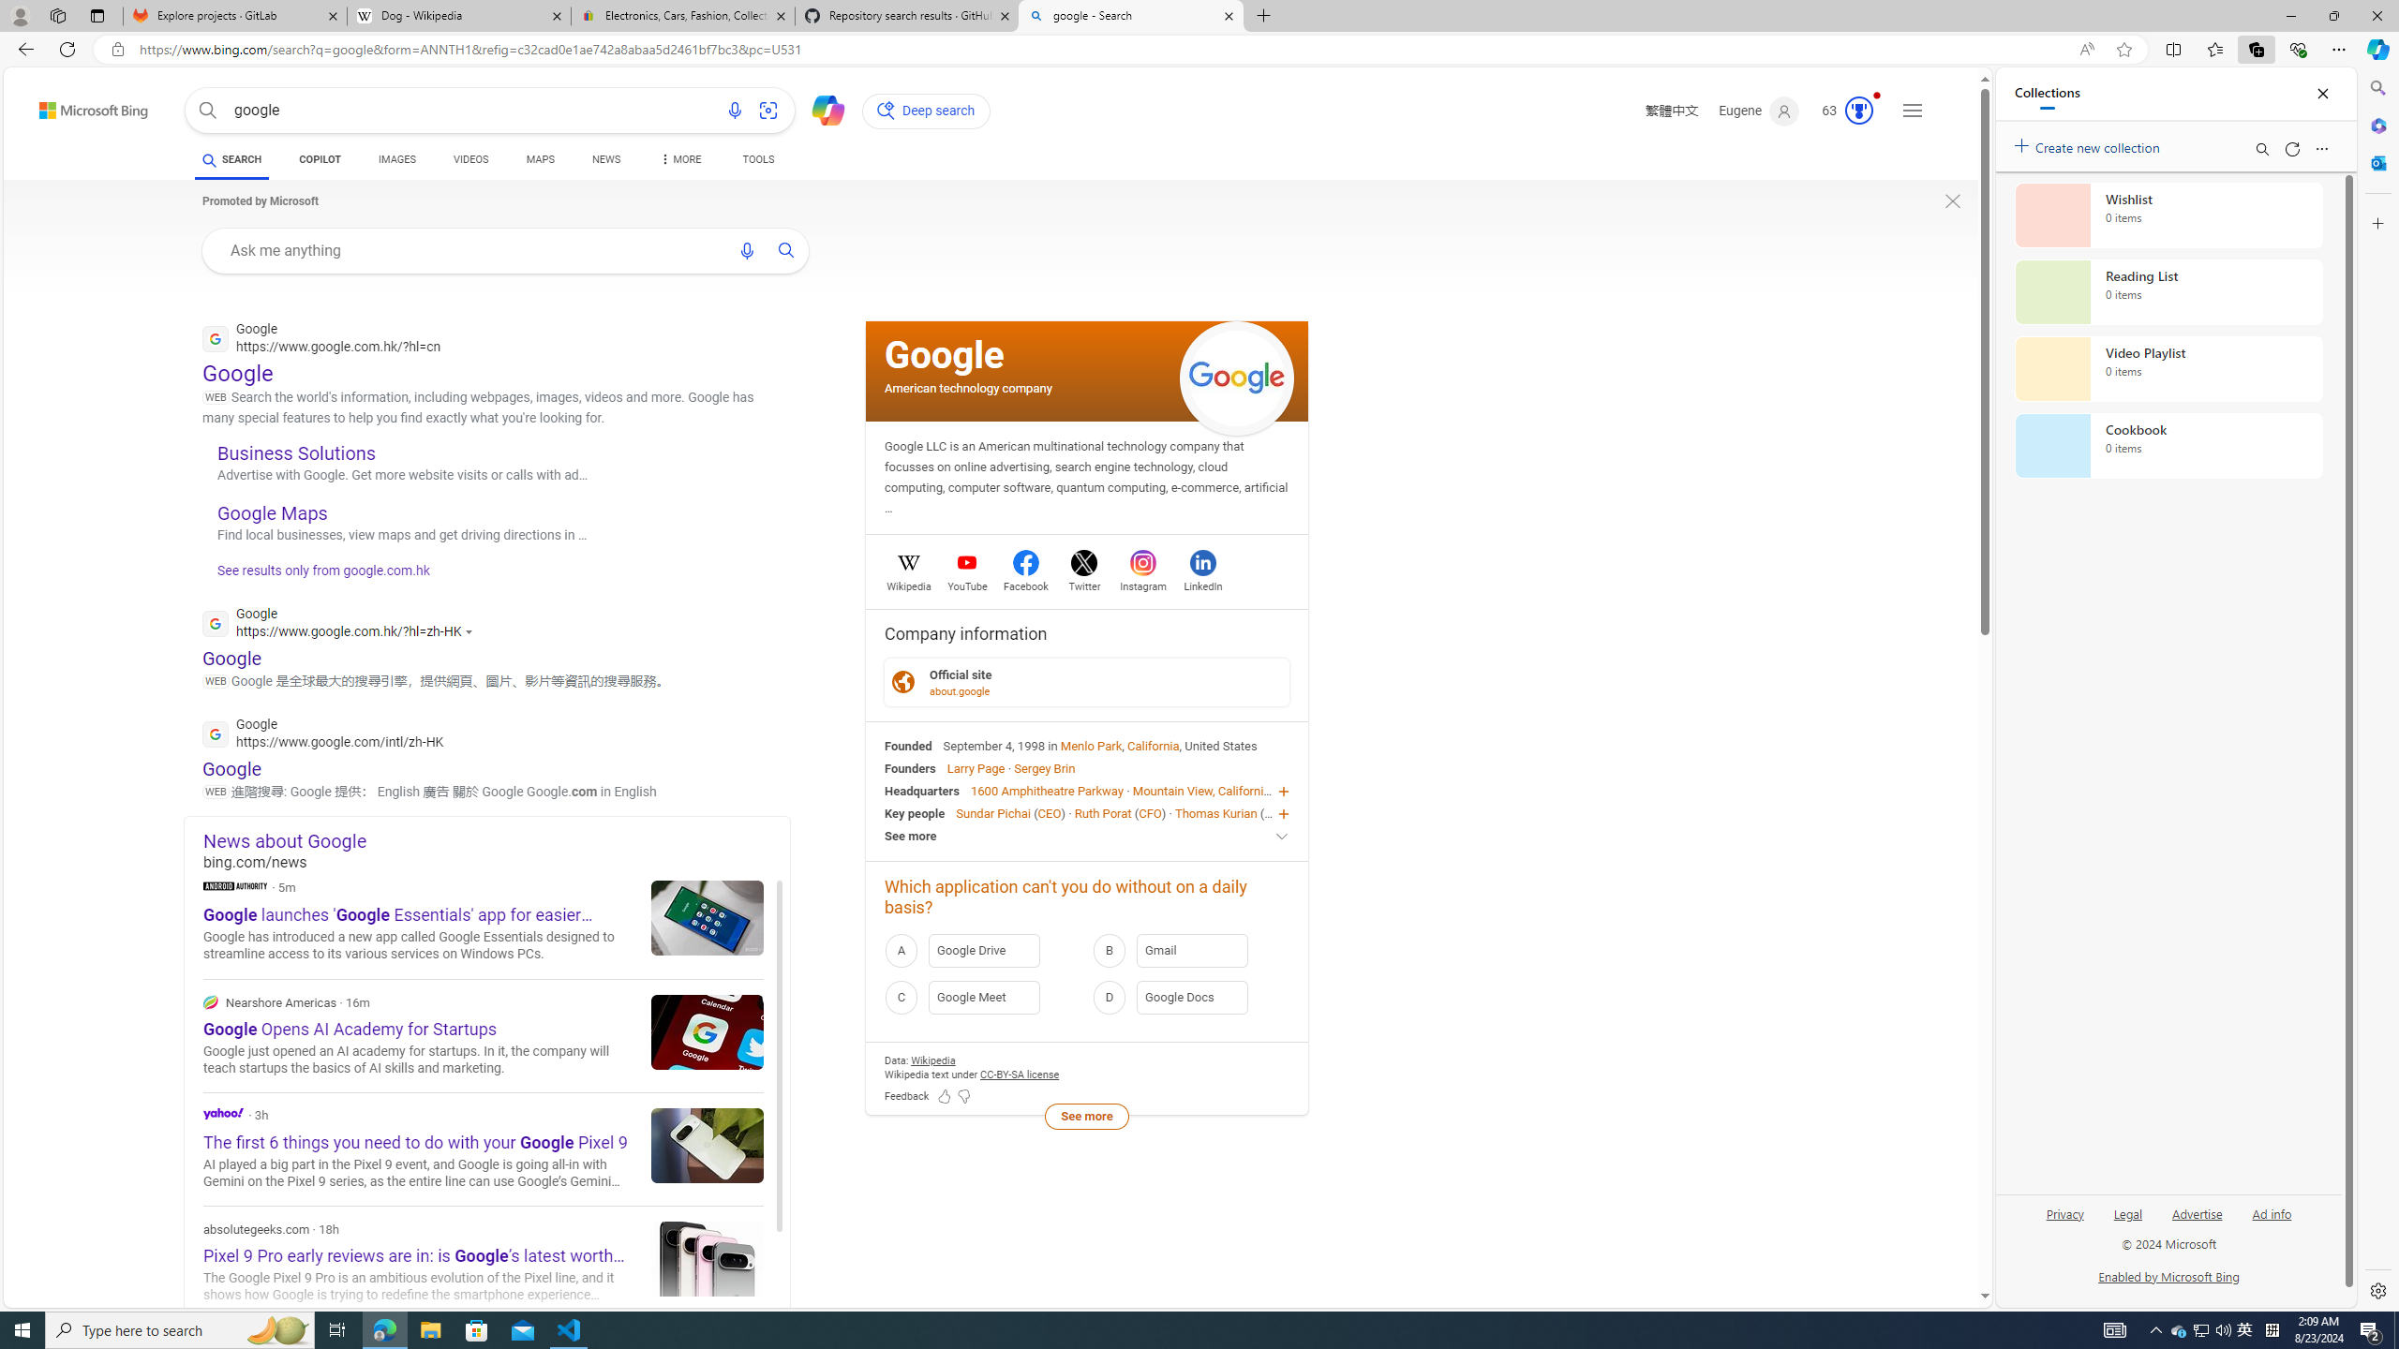 The width and height of the screenshot is (2399, 1349). What do you see at coordinates (910, 768) in the screenshot?
I see `Founders` at bounding box center [910, 768].